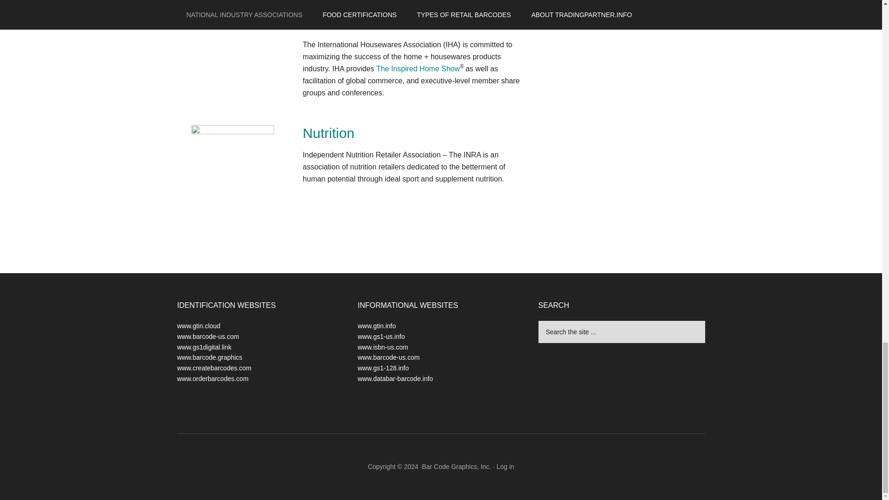 The height and width of the screenshot is (500, 889). Describe the element at coordinates (204, 347) in the screenshot. I see `www.gs1digital.link` at that location.